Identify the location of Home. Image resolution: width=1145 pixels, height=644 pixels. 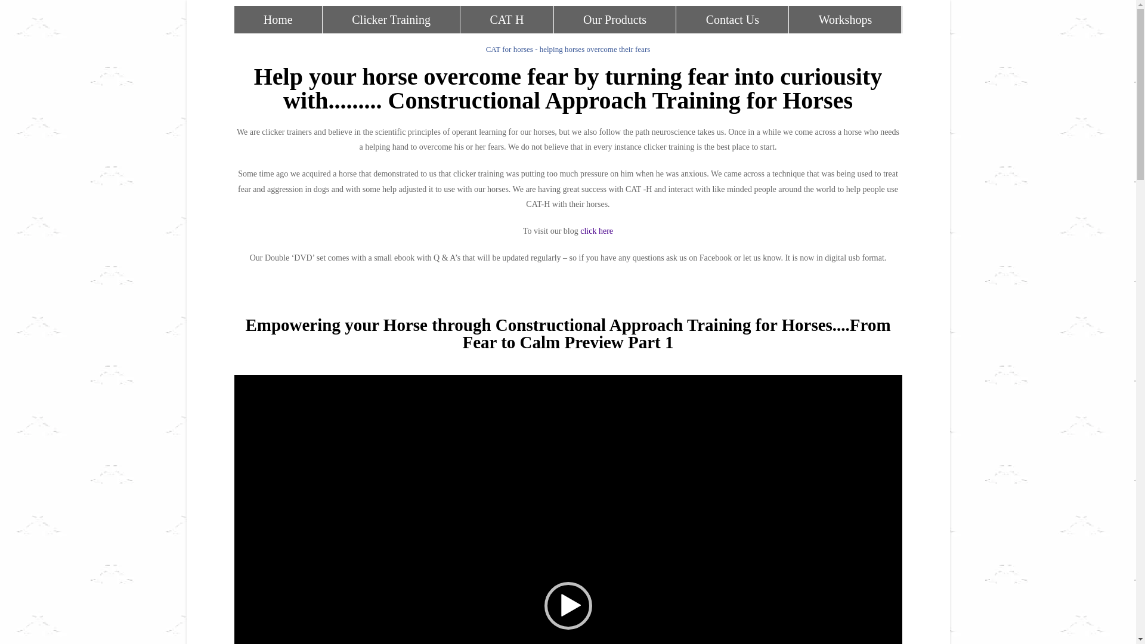
(278, 20).